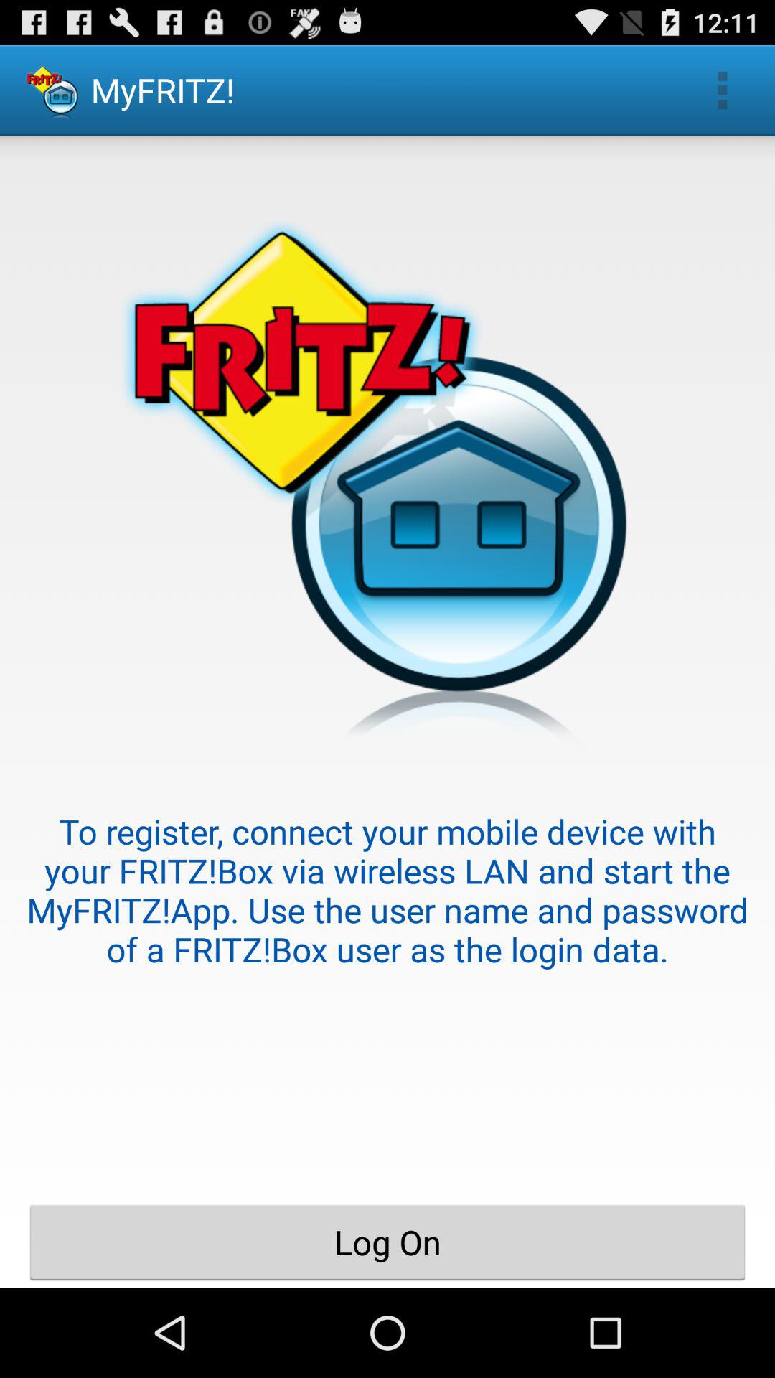 The height and width of the screenshot is (1378, 775). What do you see at coordinates (722, 90) in the screenshot?
I see `select the app to the right of the myfritz! item` at bounding box center [722, 90].